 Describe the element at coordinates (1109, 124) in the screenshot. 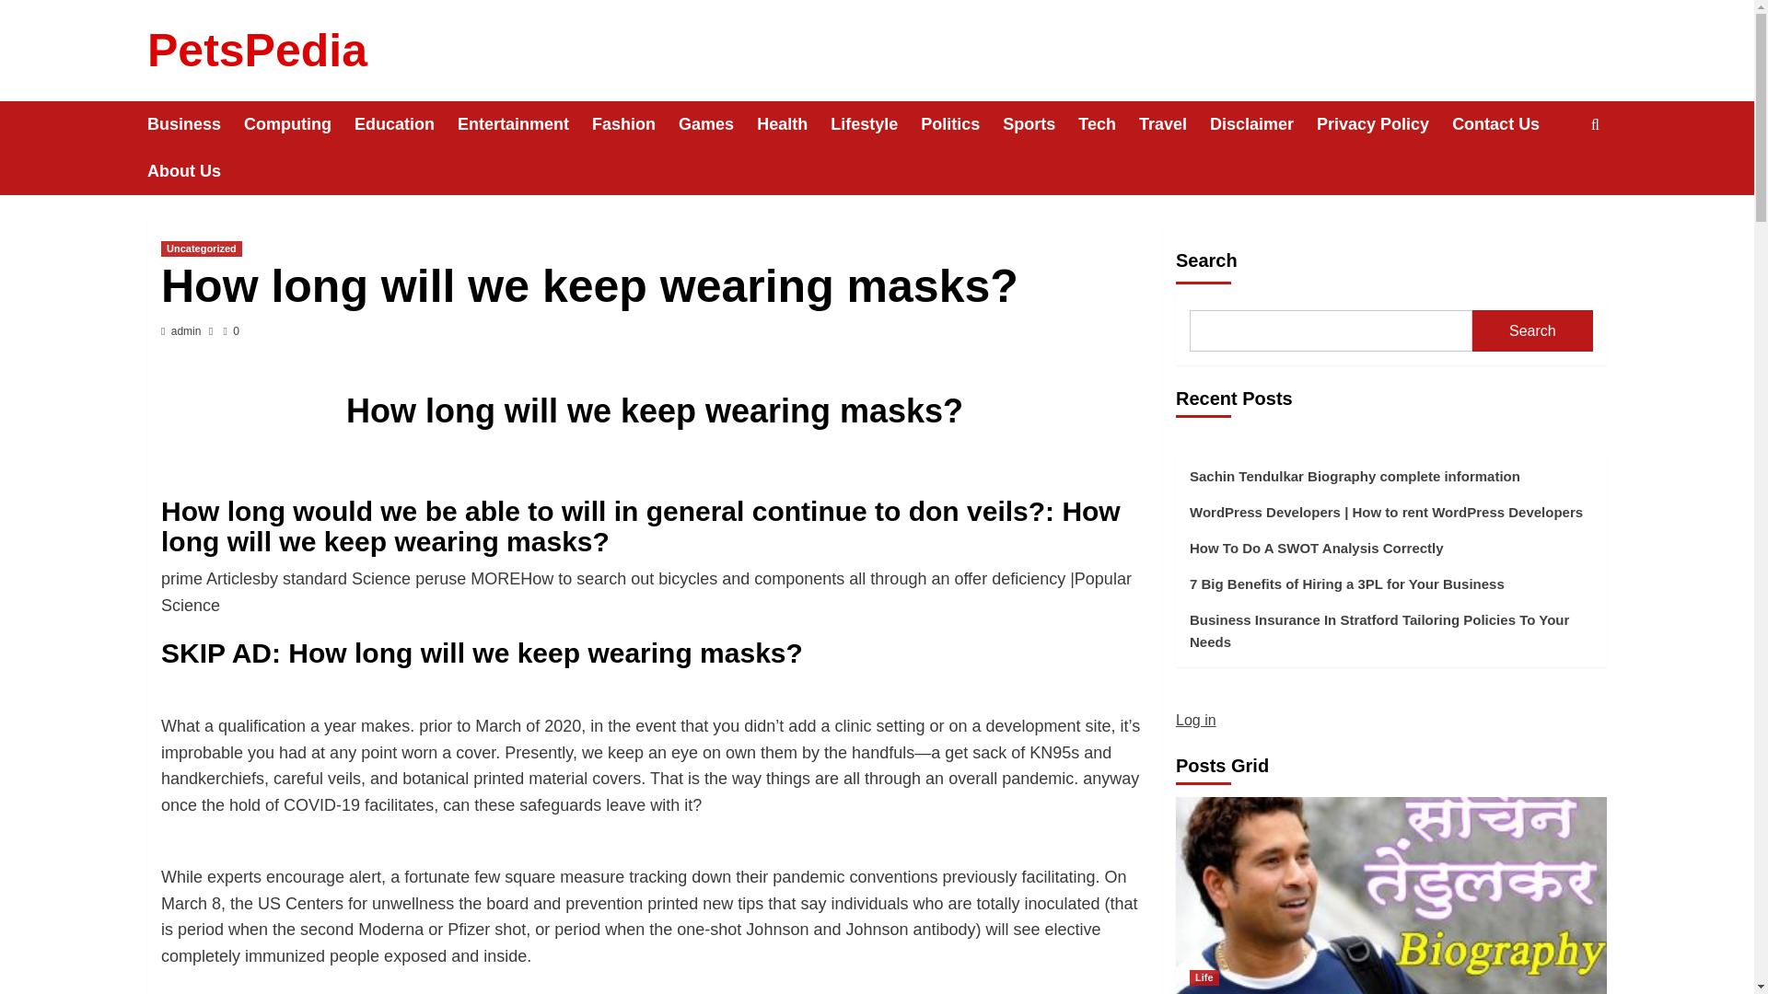

I see `Tech` at that location.